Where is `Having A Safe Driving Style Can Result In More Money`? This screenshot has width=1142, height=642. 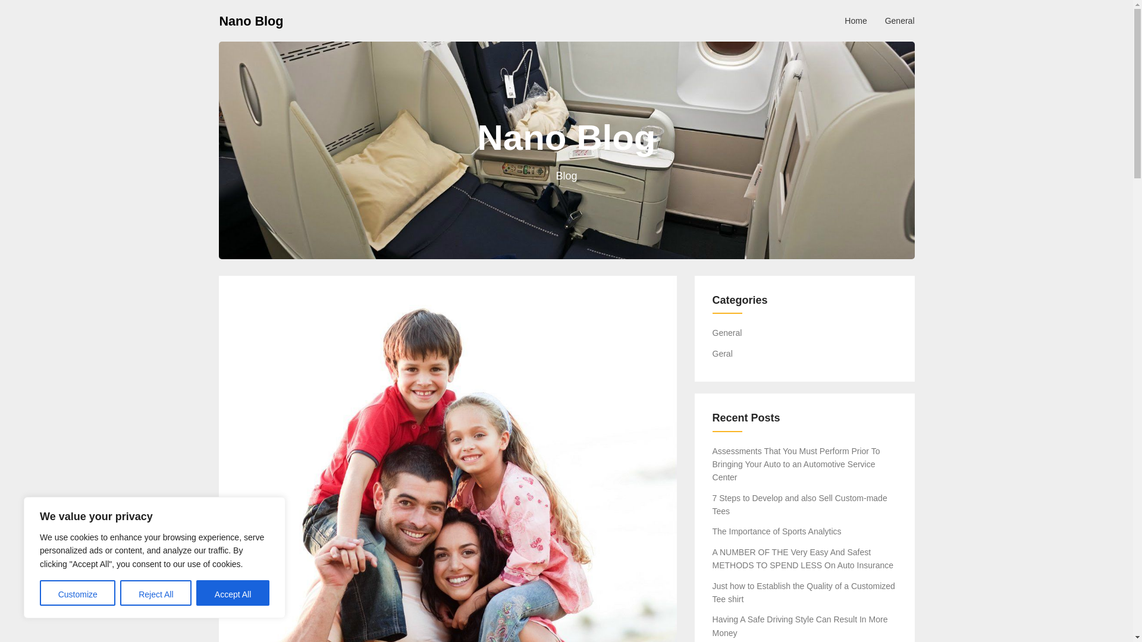
Having A Safe Driving Style Can Result In More Money is located at coordinates (801, 625).